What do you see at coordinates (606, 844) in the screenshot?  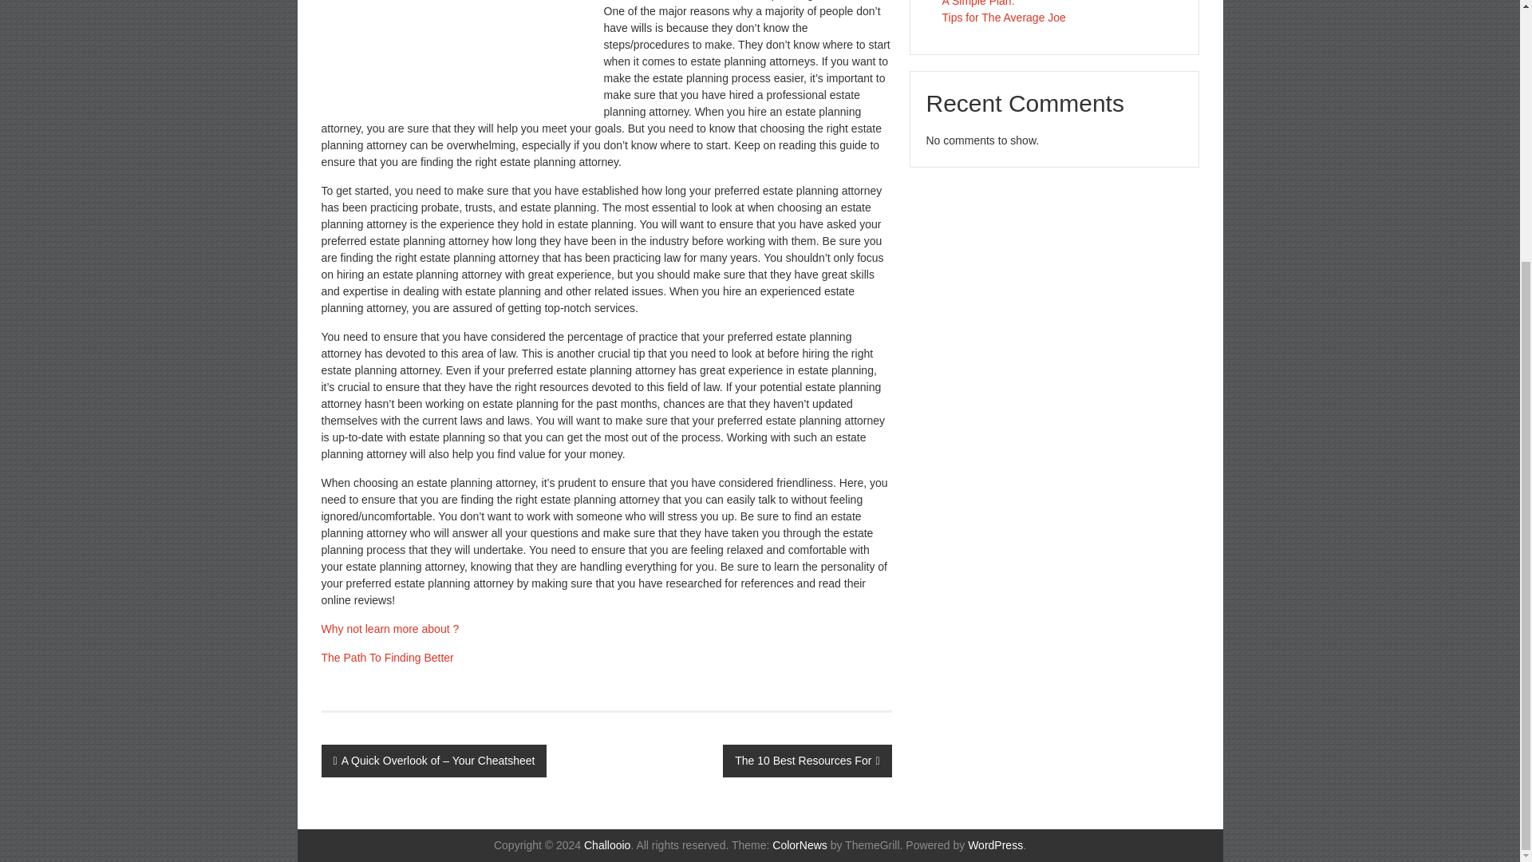 I see `Challooio` at bounding box center [606, 844].